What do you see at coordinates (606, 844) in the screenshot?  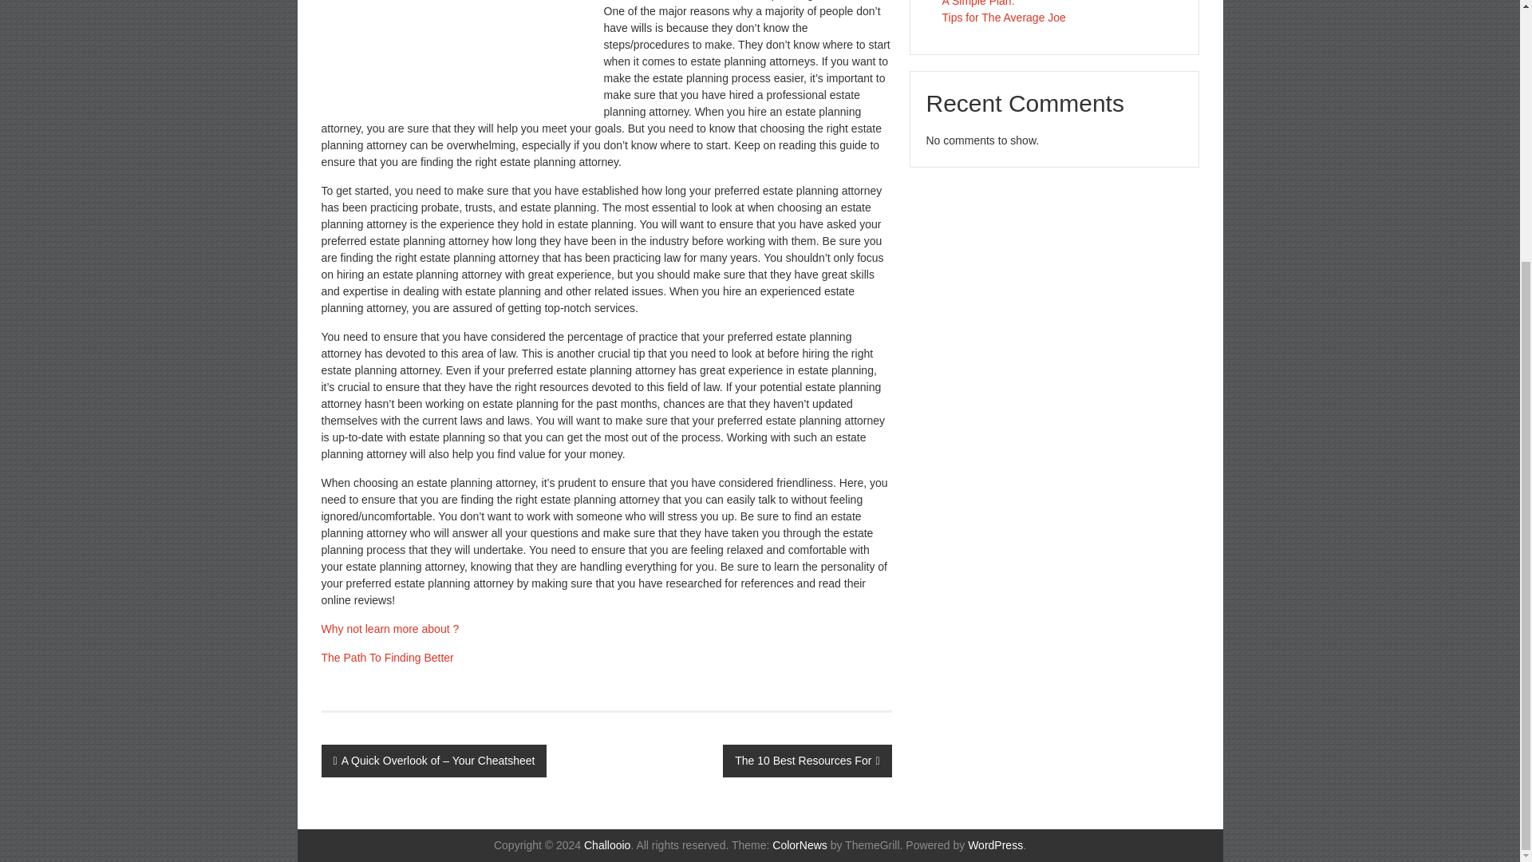 I see `Challooio` at bounding box center [606, 844].